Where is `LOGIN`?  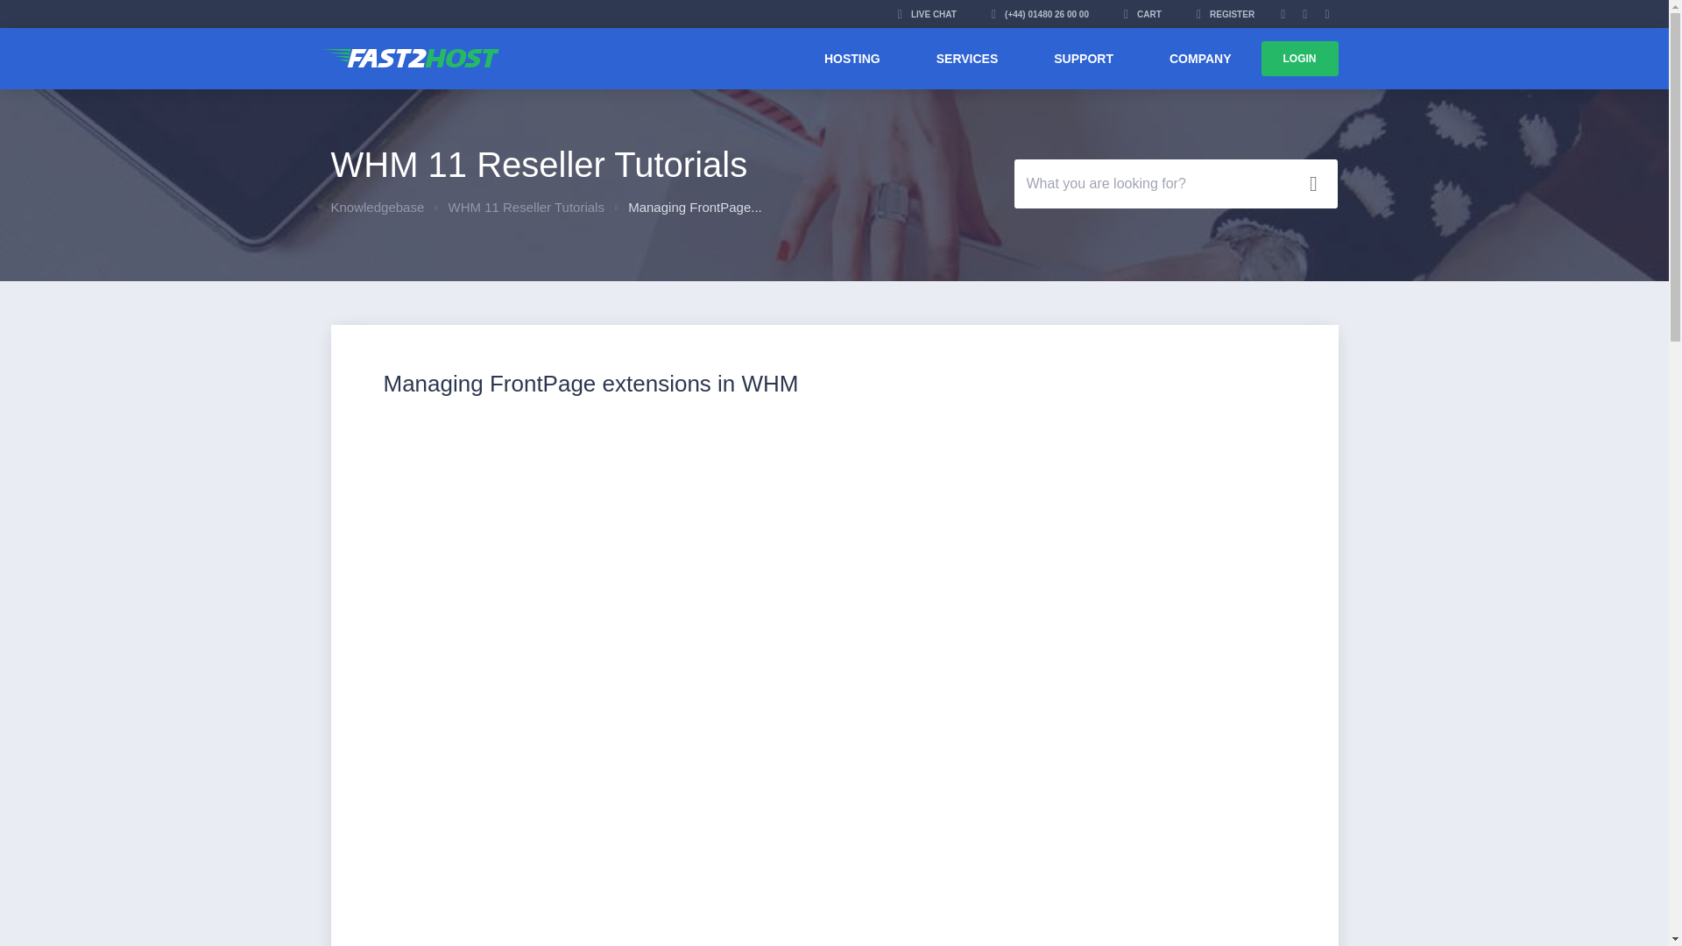 LOGIN is located at coordinates (1300, 59).